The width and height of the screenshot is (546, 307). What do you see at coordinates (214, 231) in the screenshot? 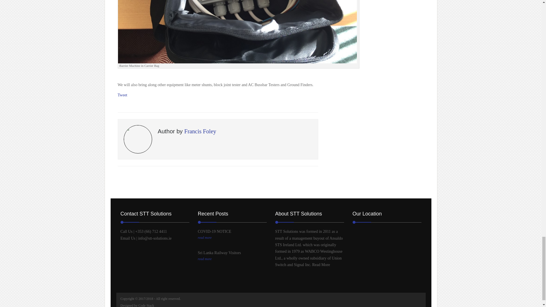
I see `COVID-19 NOTICE` at bounding box center [214, 231].